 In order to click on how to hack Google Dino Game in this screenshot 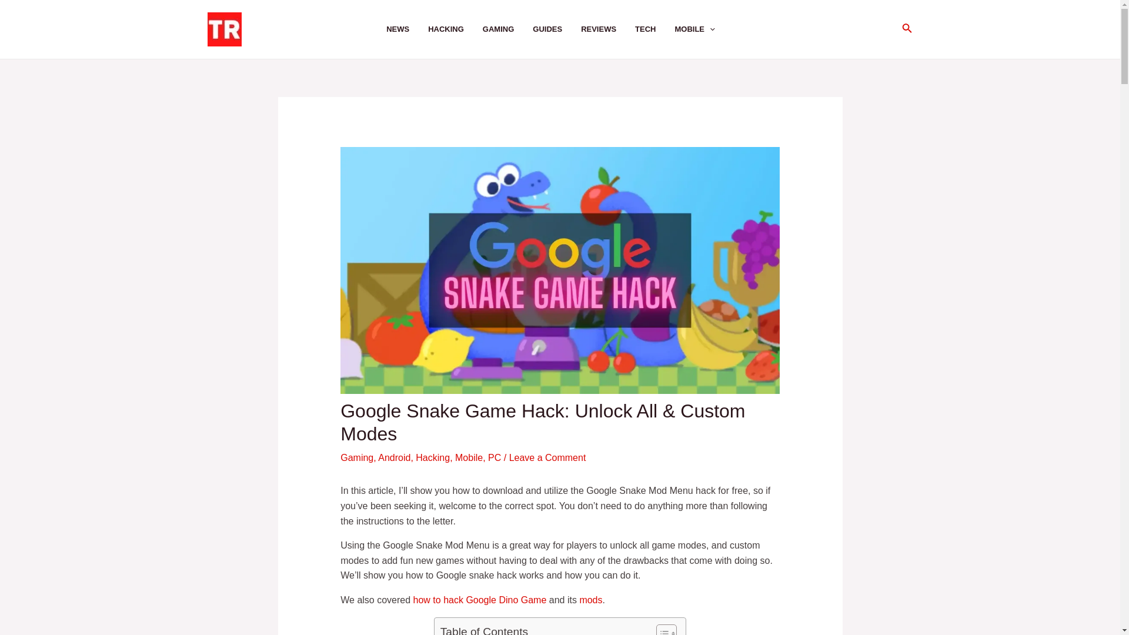, I will do `click(480, 600)`.